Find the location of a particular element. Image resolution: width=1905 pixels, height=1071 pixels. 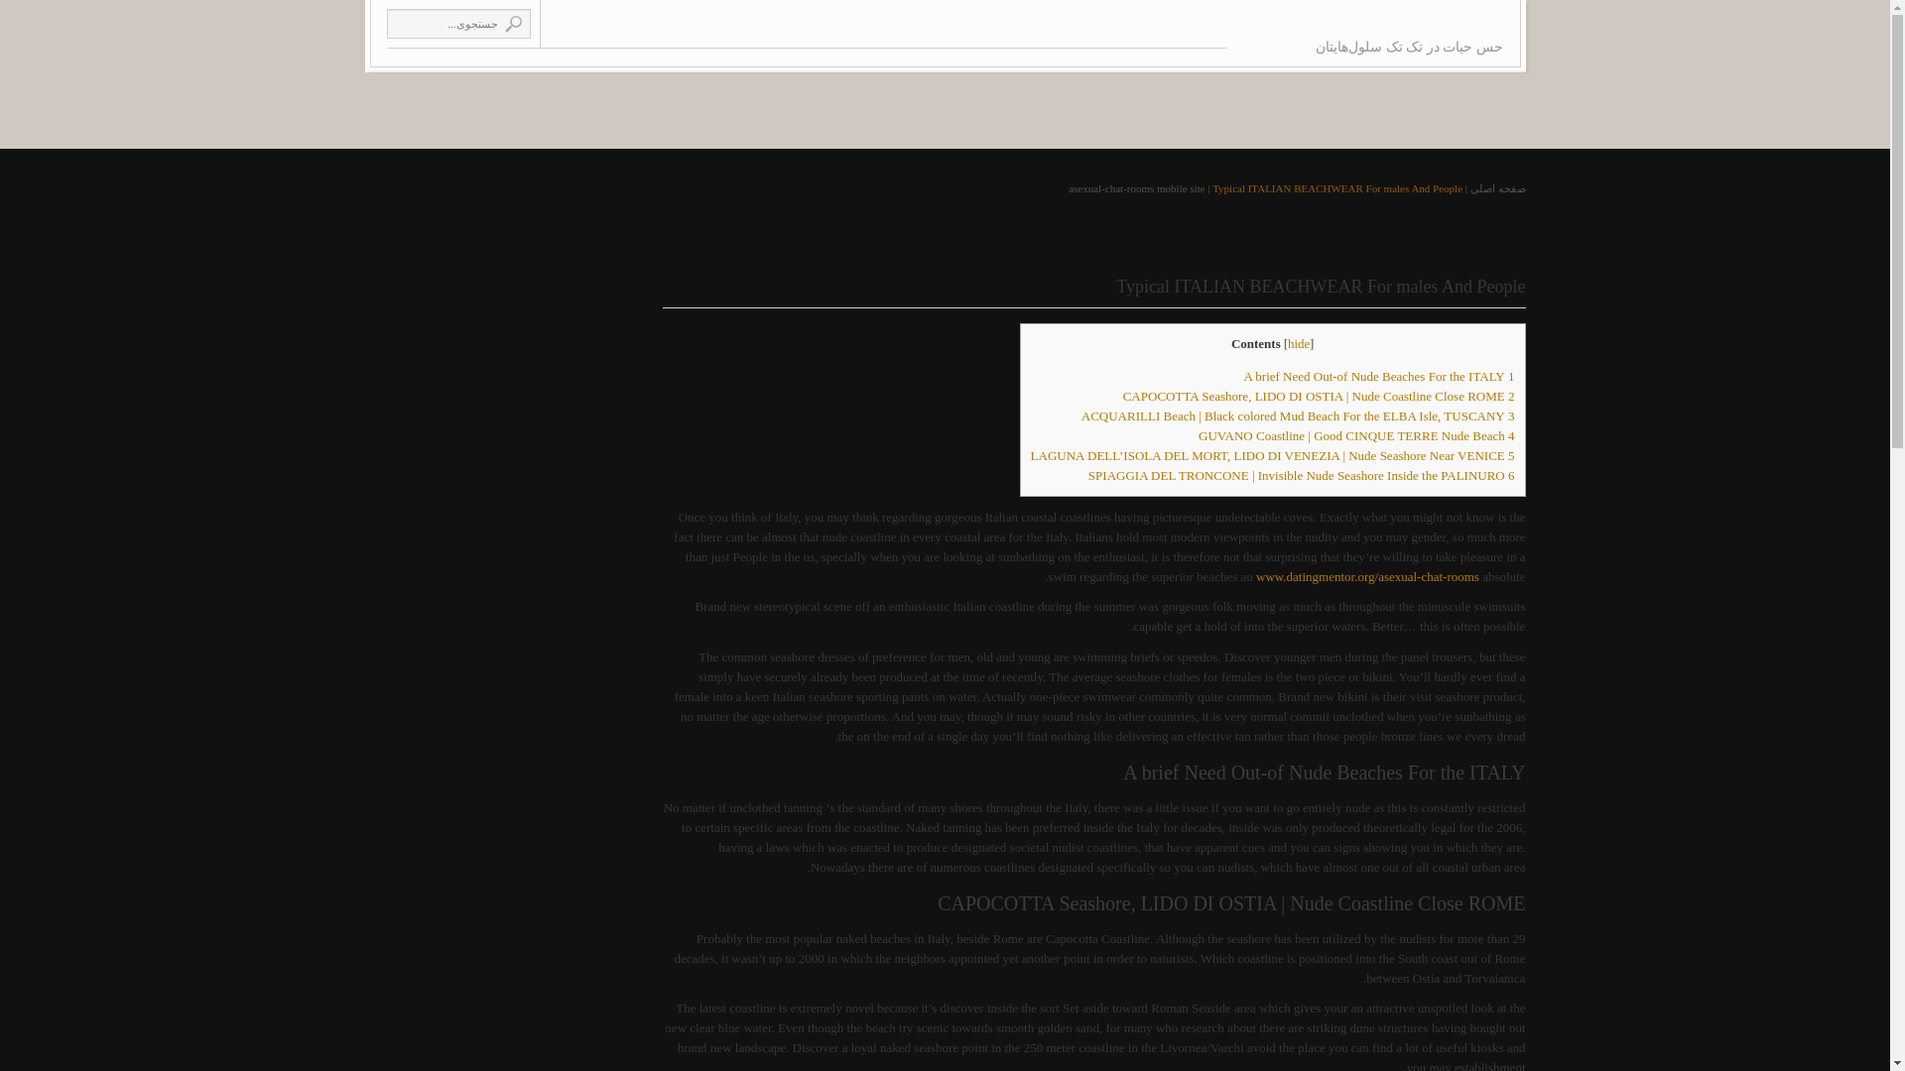

1 A brief Need Out-of Nude Beaches For the ITALY is located at coordinates (1379, 375).